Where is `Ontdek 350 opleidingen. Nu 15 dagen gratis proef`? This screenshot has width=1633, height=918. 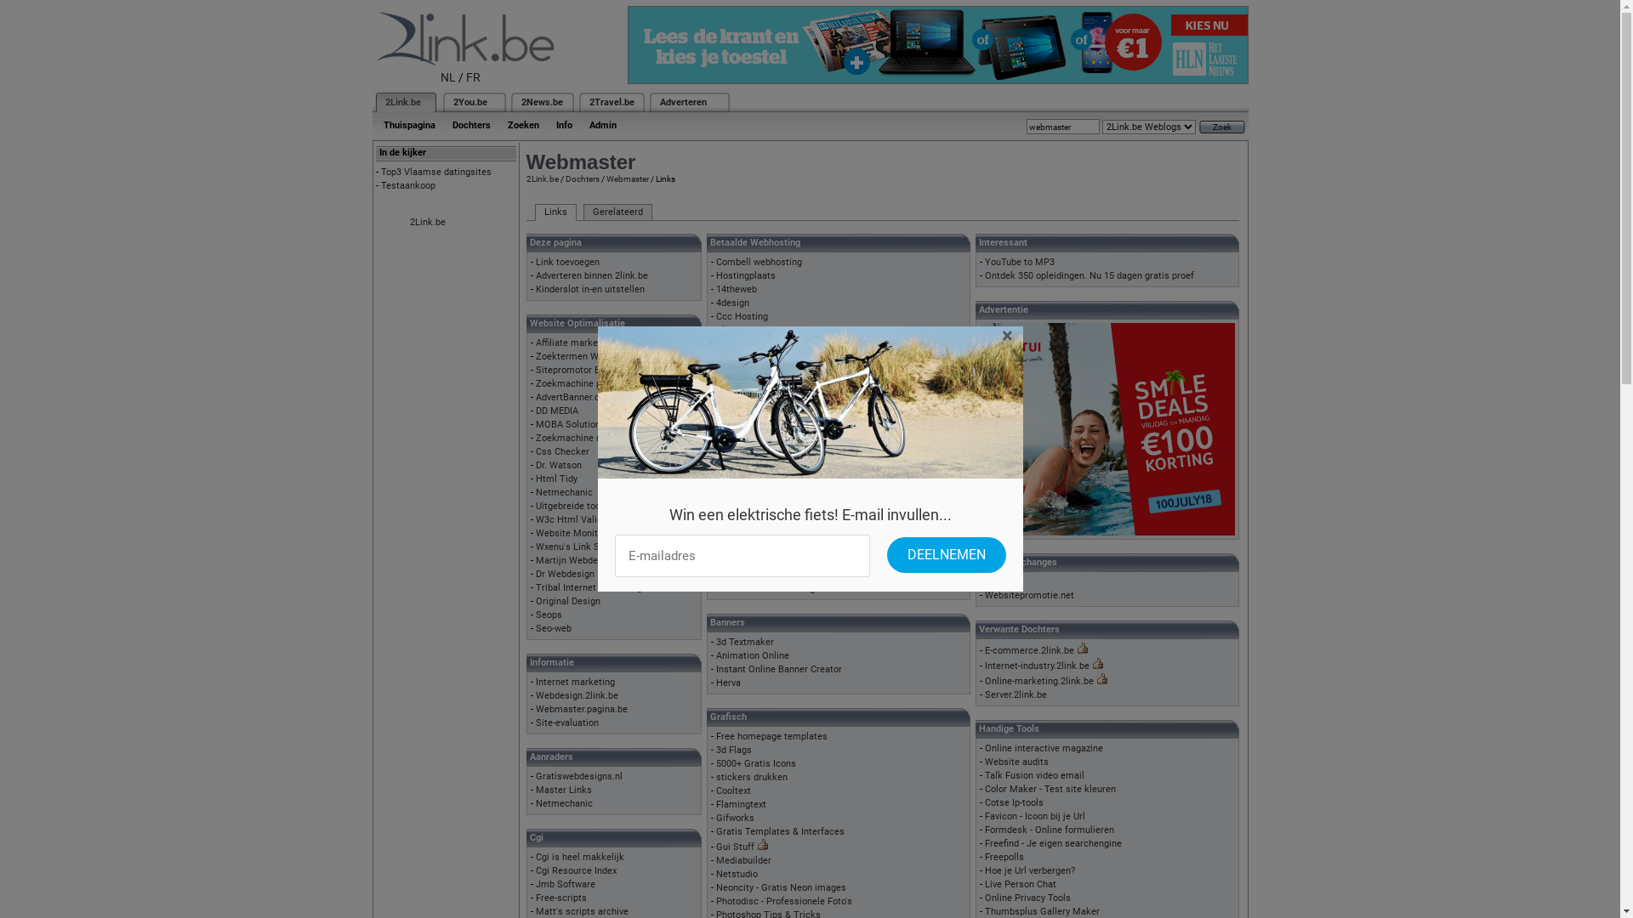
Ontdek 350 opleidingen. Nu 15 dagen gratis proef is located at coordinates (1090, 275).